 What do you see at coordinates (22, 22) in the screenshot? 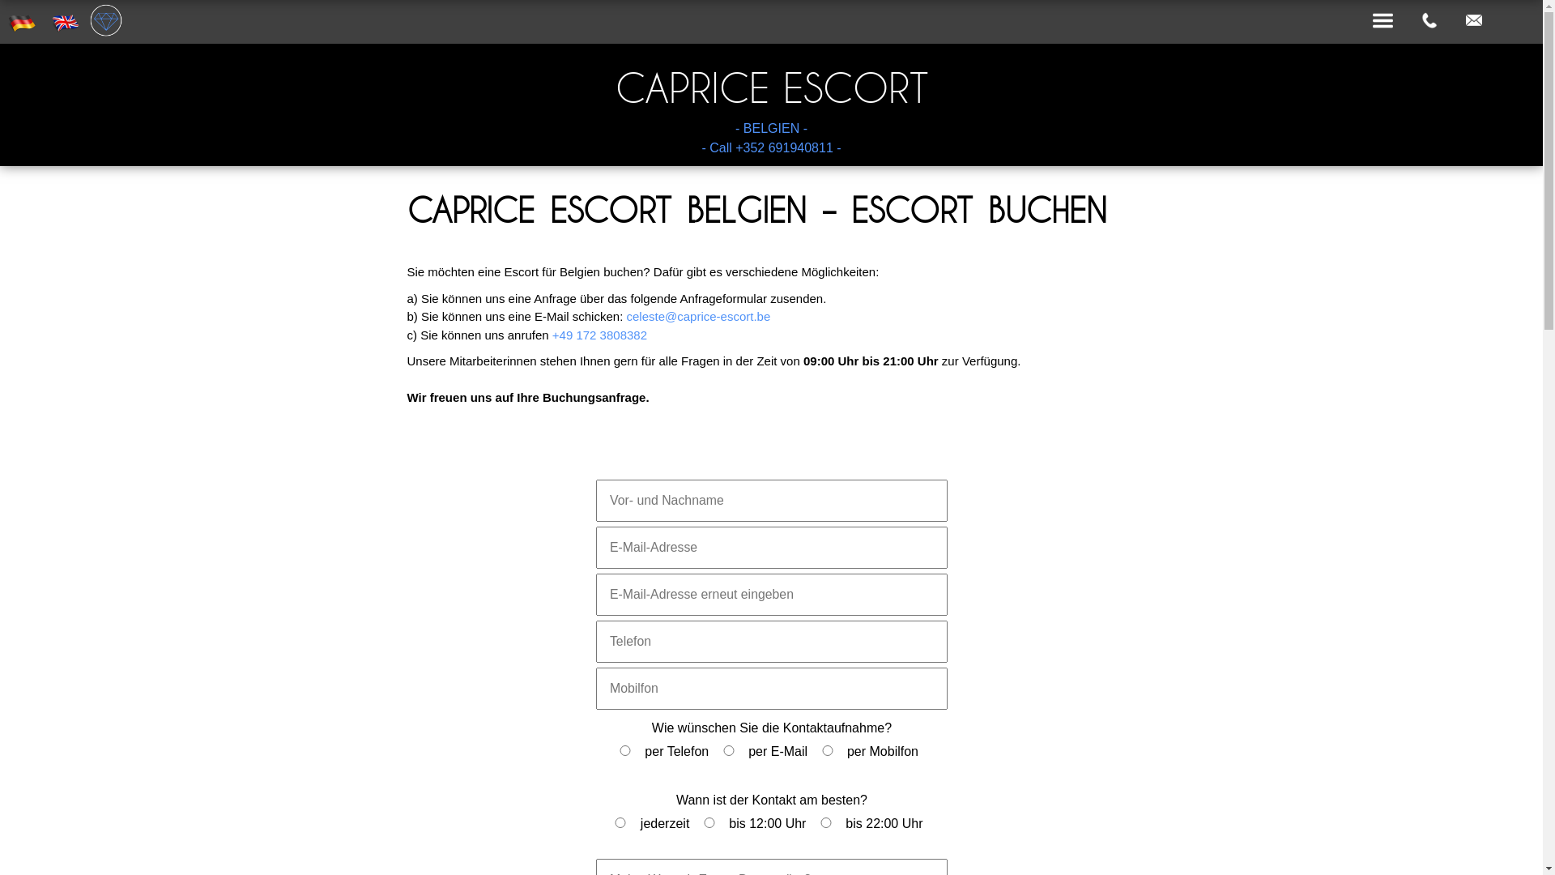
I see `Seite auf Deutsch` at bounding box center [22, 22].